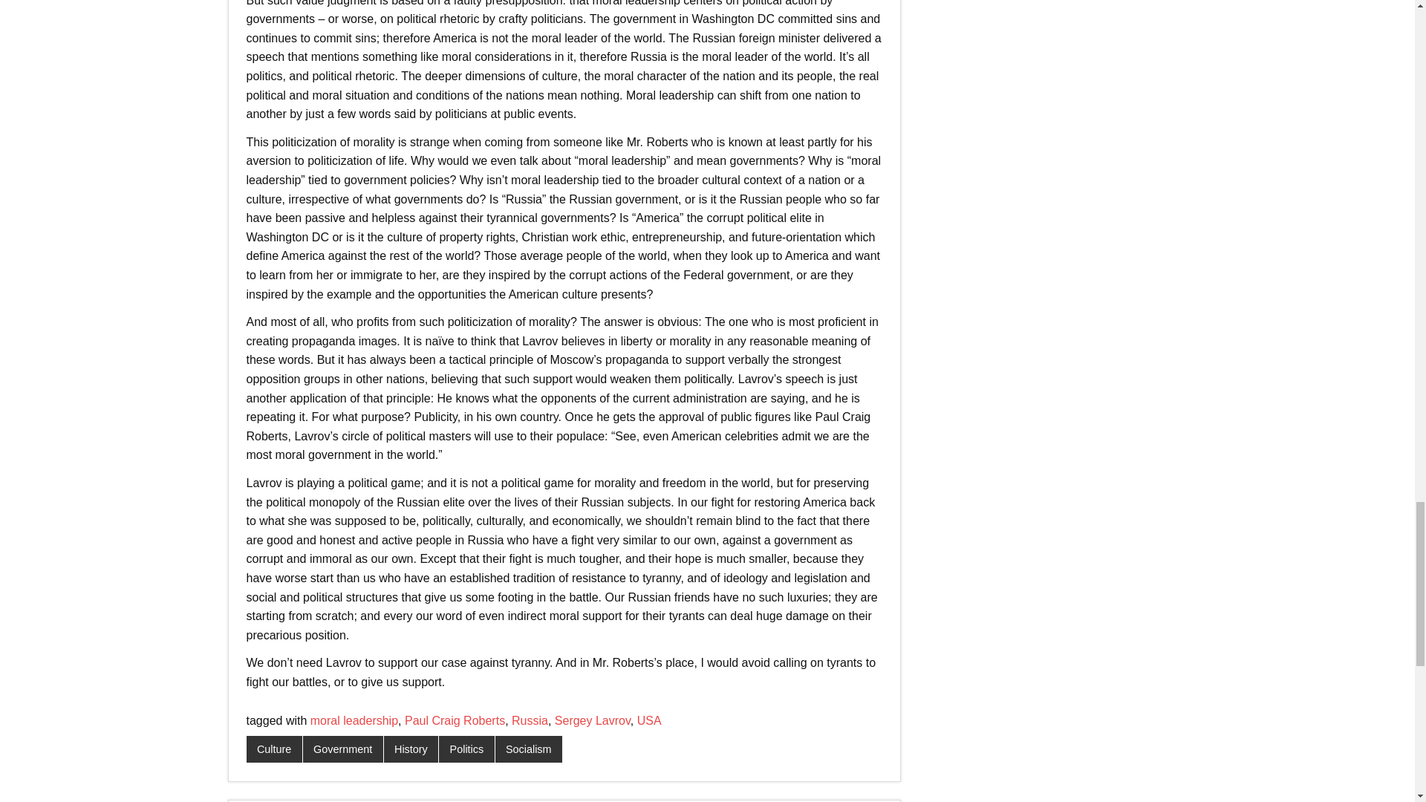 This screenshot has width=1426, height=802. What do you see at coordinates (592, 720) in the screenshot?
I see `Sergey Lavrov` at bounding box center [592, 720].